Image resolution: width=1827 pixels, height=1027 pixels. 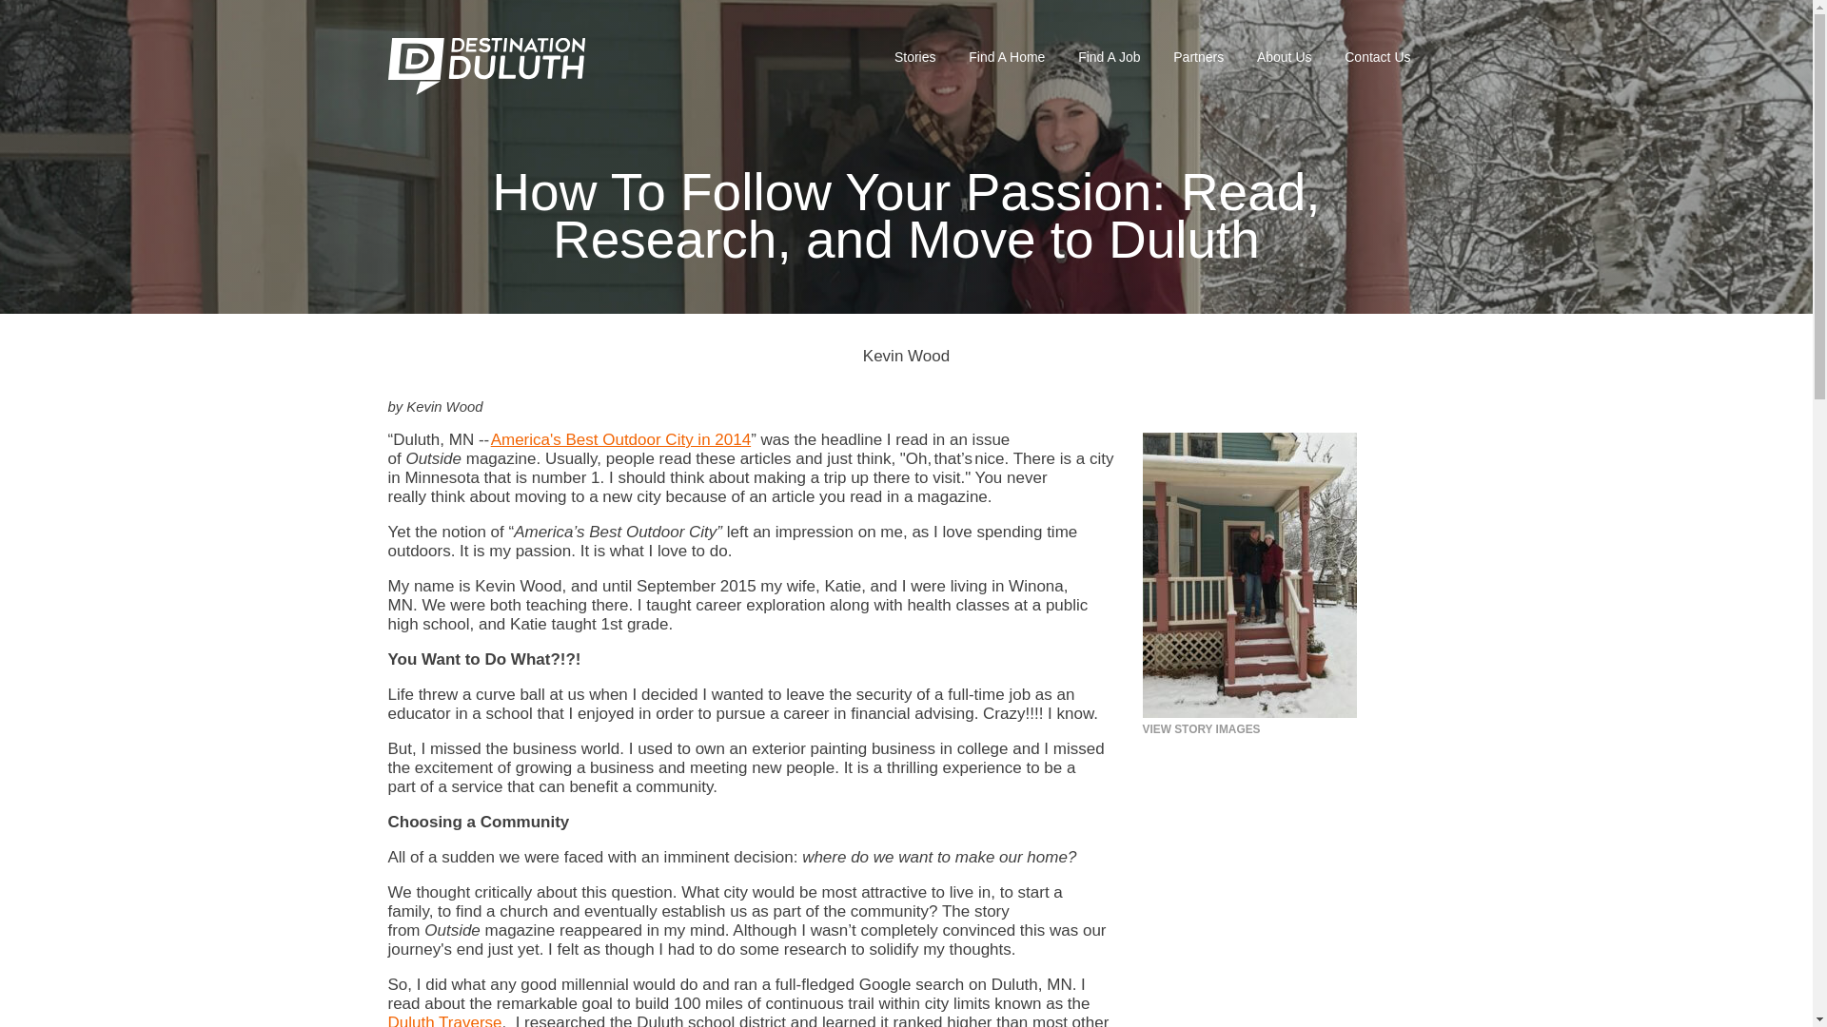 I want to click on About Us, so click(x=1284, y=57).